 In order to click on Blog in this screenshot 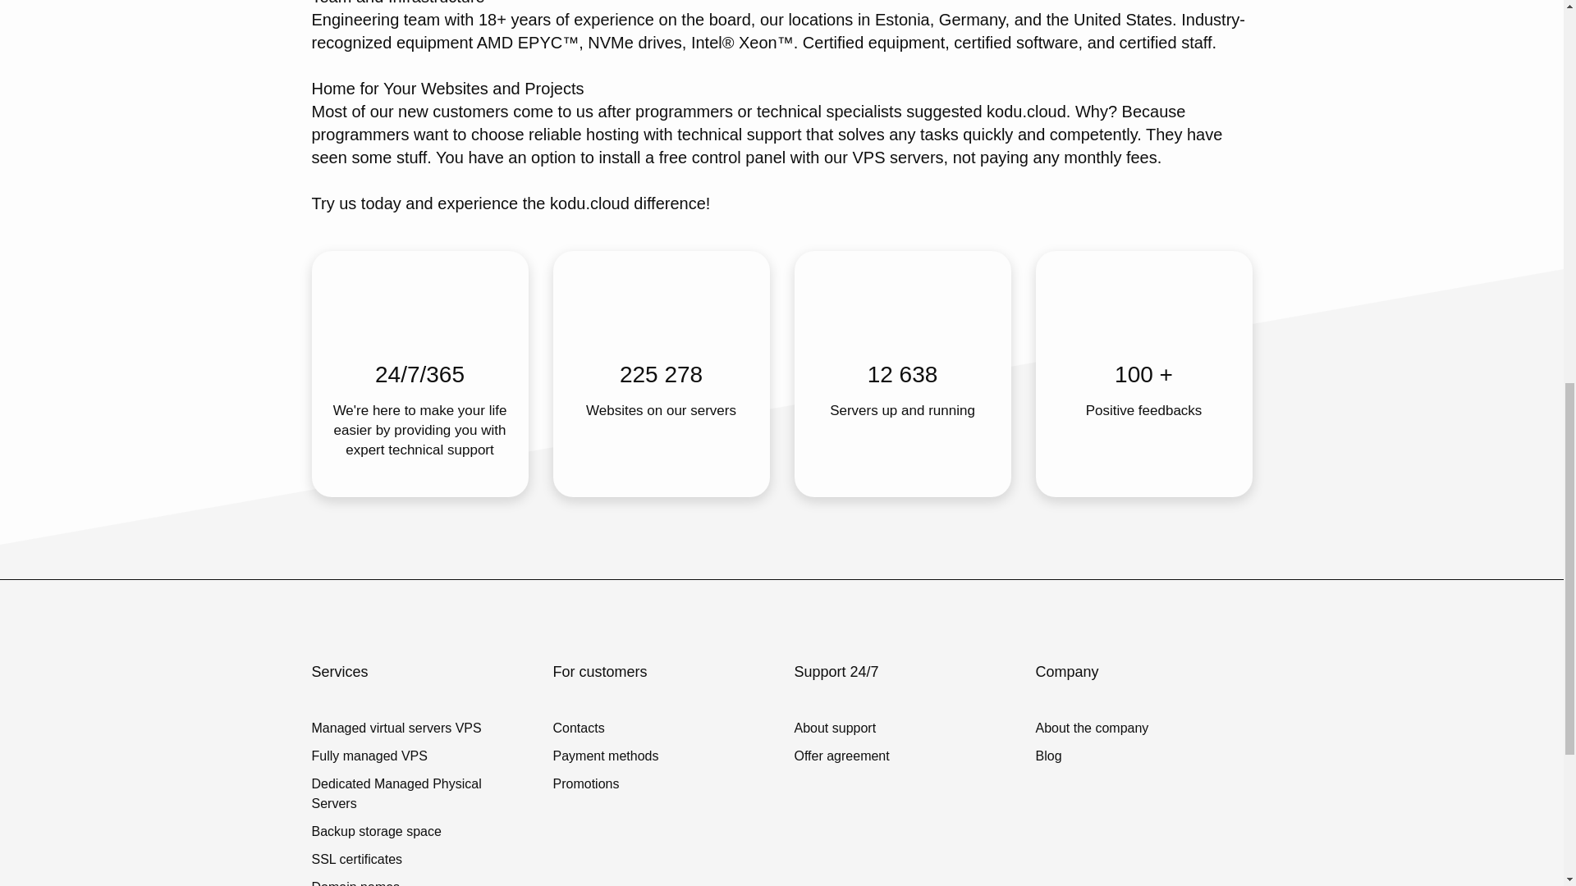, I will do `click(1092, 756)`.